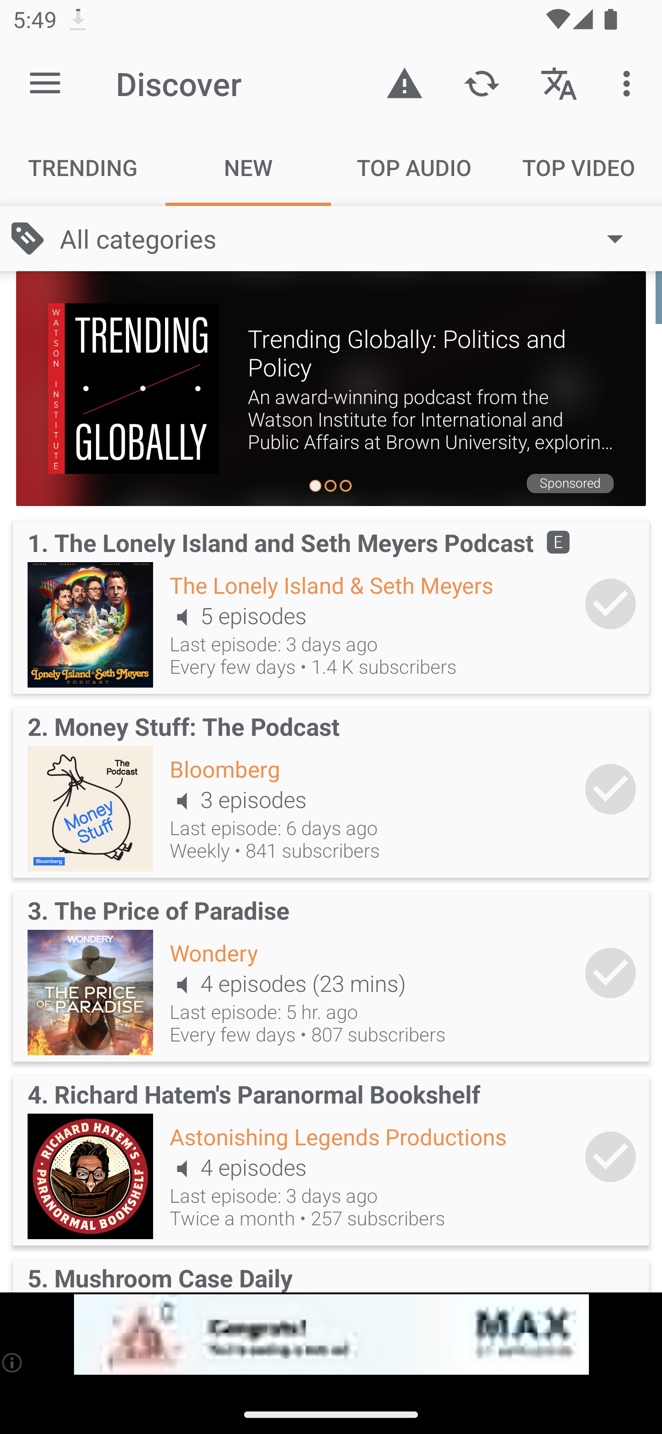 Image resolution: width=662 pixels, height=1434 pixels. What do you see at coordinates (13, 1362) in the screenshot?
I see `(i)` at bounding box center [13, 1362].